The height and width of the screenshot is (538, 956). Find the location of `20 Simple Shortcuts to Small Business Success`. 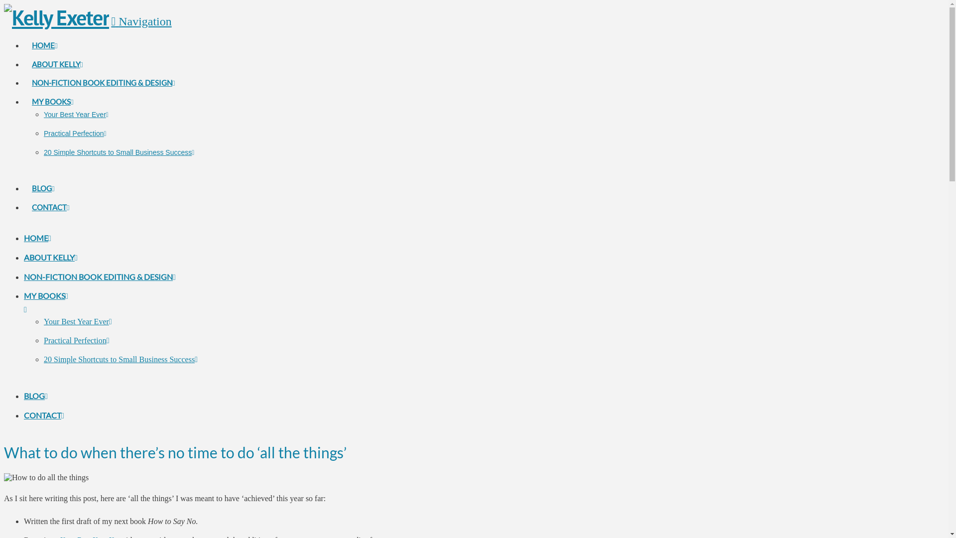

20 Simple Shortcuts to Small Business Success is located at coordinates (120, 359).